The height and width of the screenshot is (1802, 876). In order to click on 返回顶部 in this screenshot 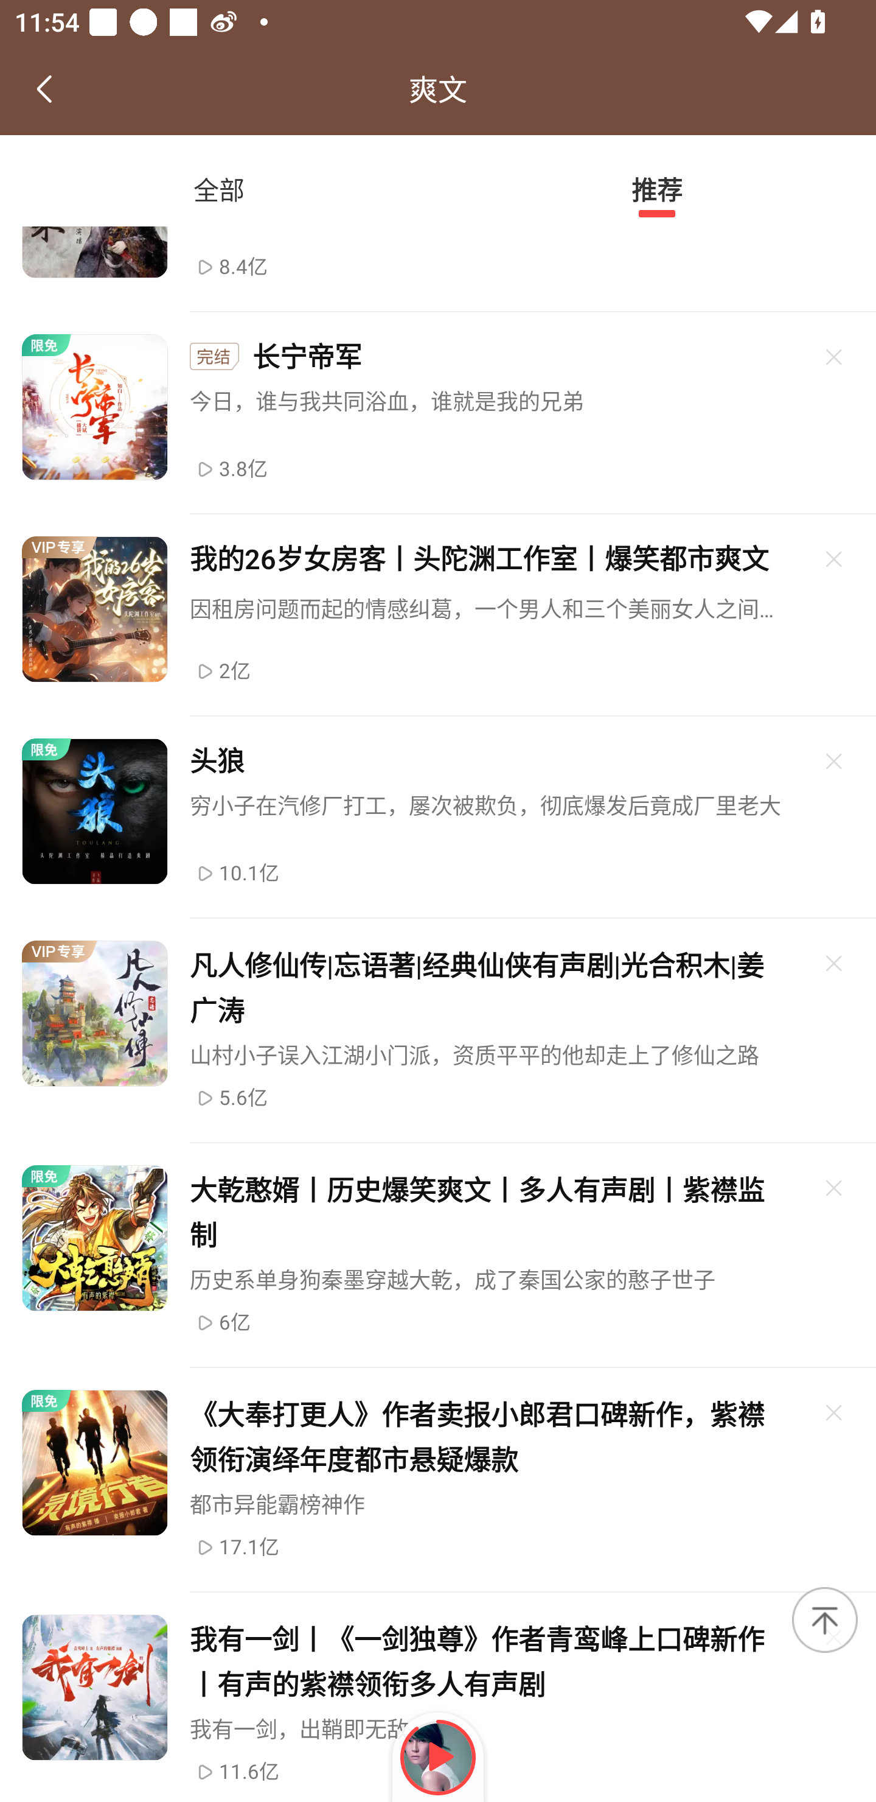, I will do `click(824, 1619)`.